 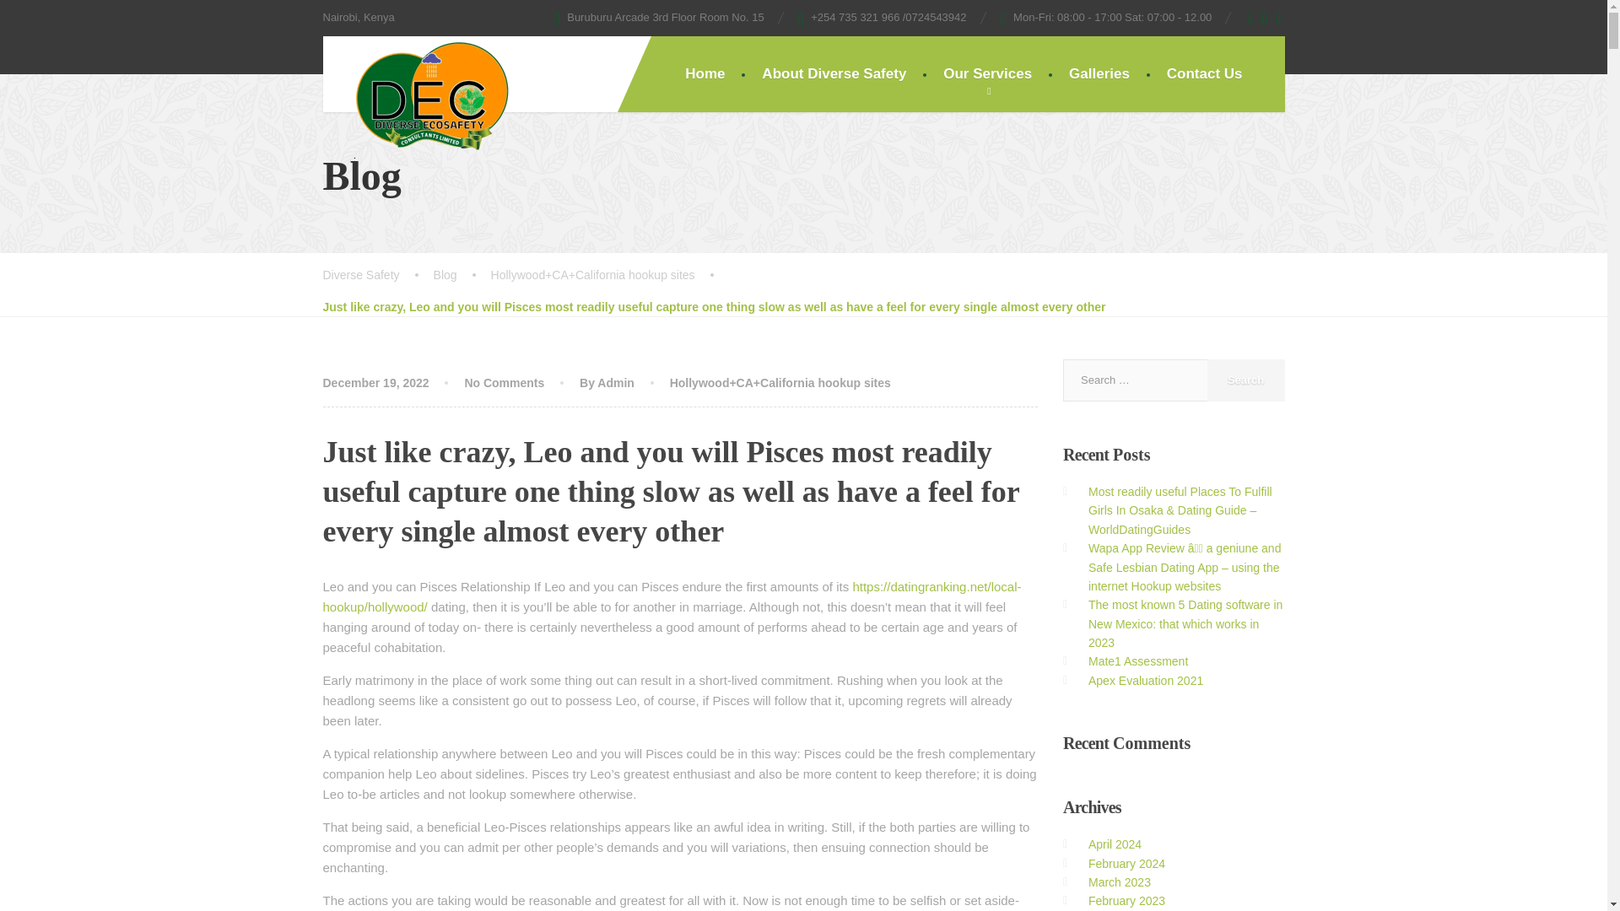 What do you see at coordinates (462, 275) in the screenshot?
I see `Blog` at bounding box center [462, 275].